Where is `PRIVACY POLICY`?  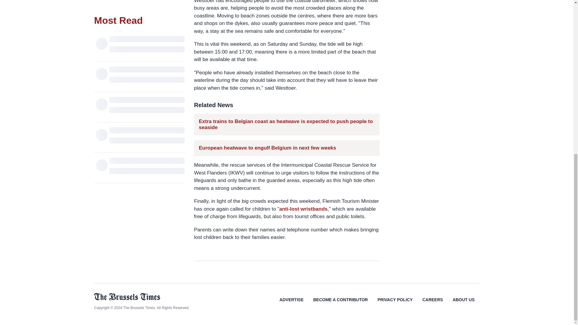
PRIVACY POLICY is located at coordinates (395, 304).